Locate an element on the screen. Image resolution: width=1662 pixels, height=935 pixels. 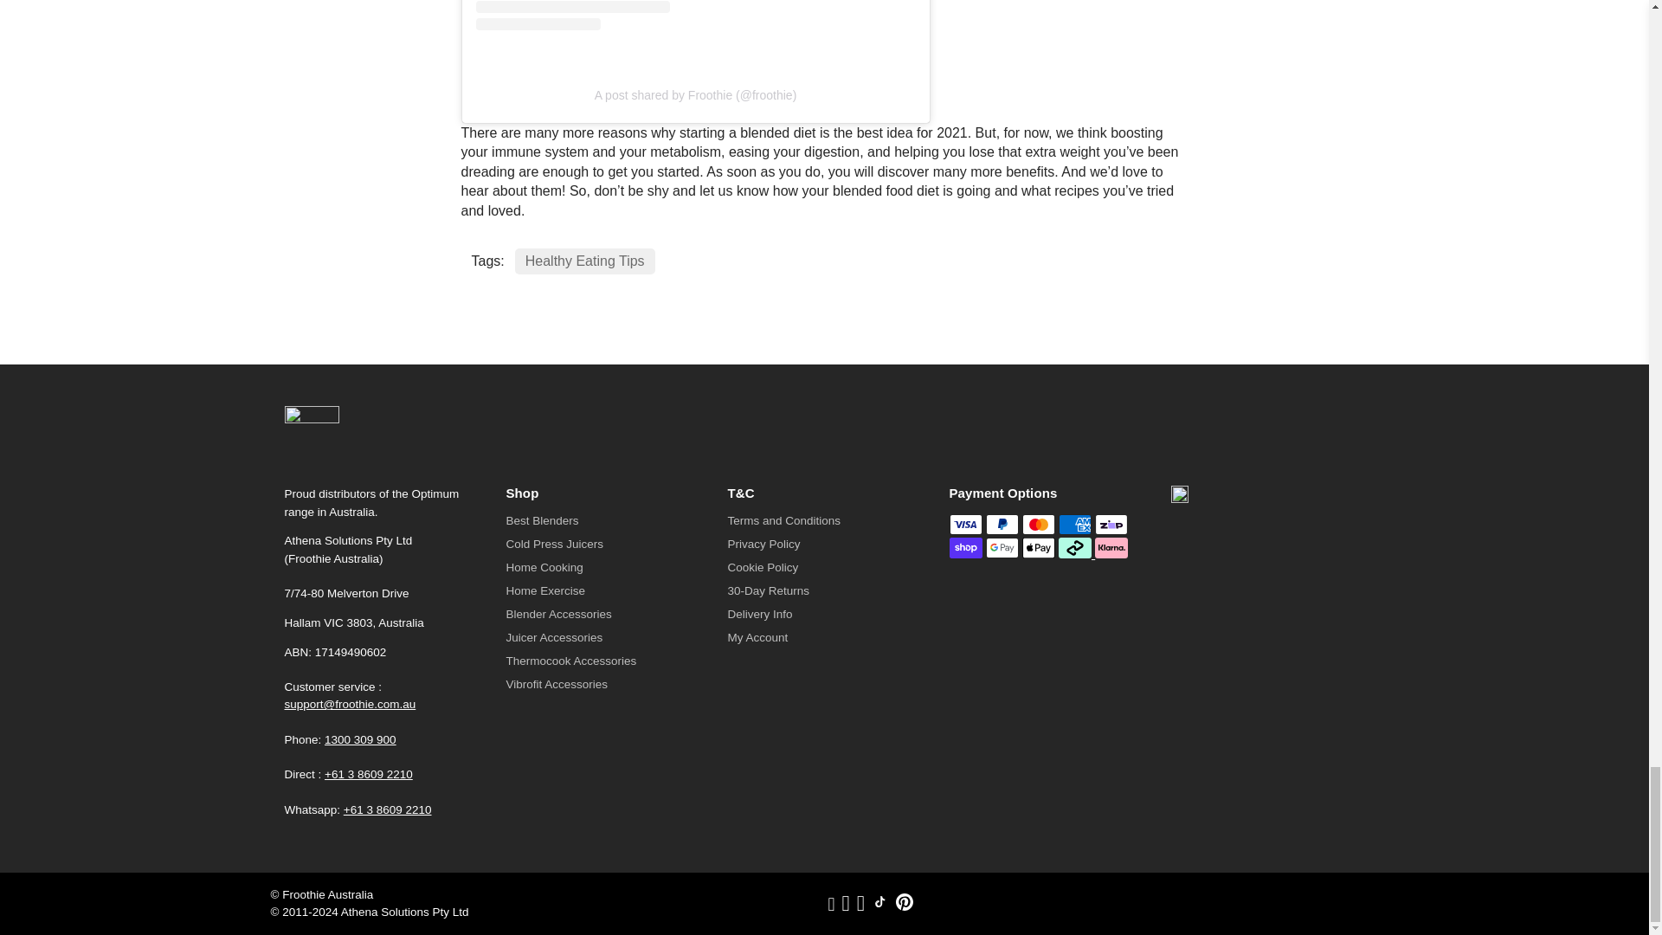
Google Pay is located at coordinates (1002, 547).